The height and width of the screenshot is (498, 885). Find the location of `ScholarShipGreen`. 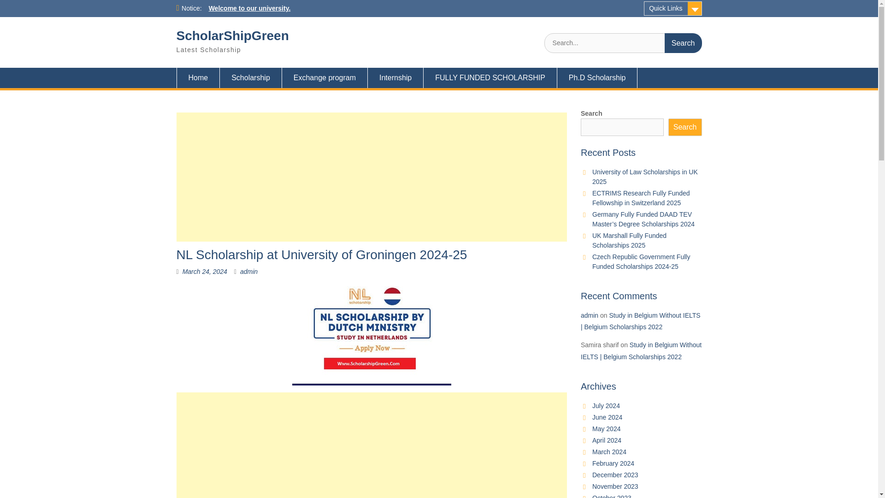

ScholarShipGreen is located at coordinates (232, 35).